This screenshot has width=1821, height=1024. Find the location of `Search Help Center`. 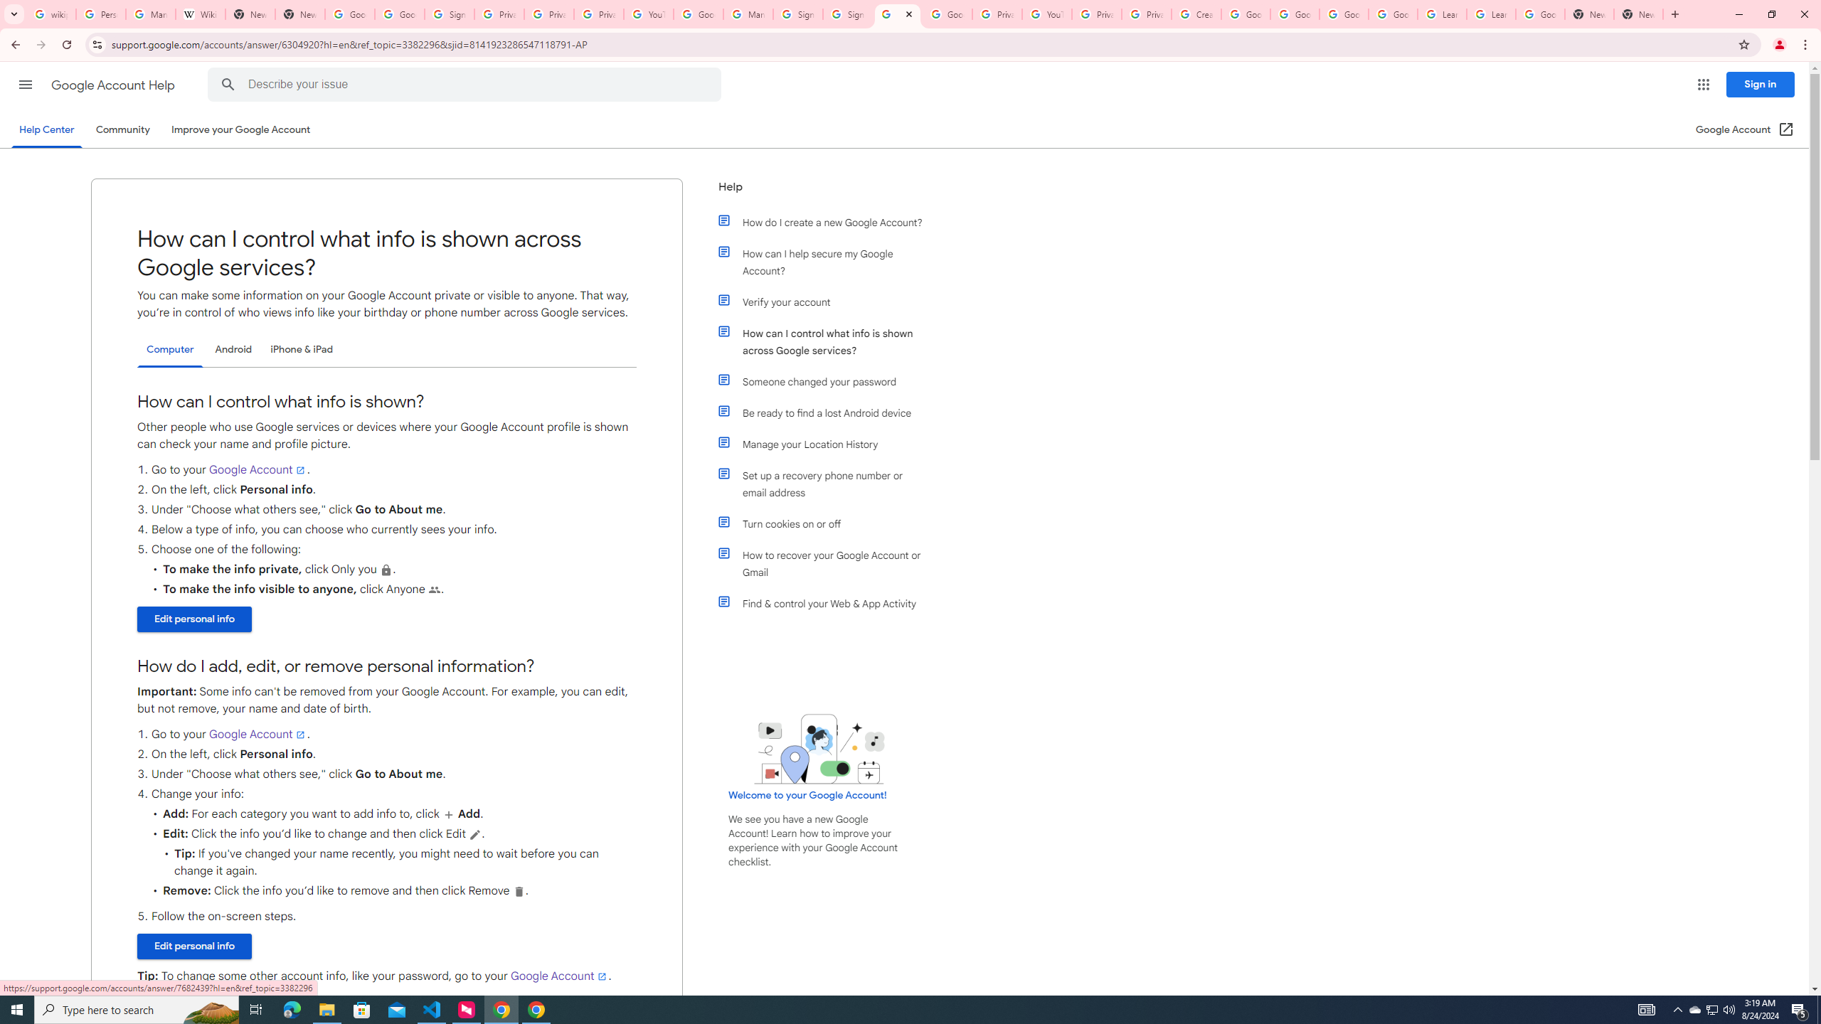

Search Help Center is located at coordinates (228, 85).